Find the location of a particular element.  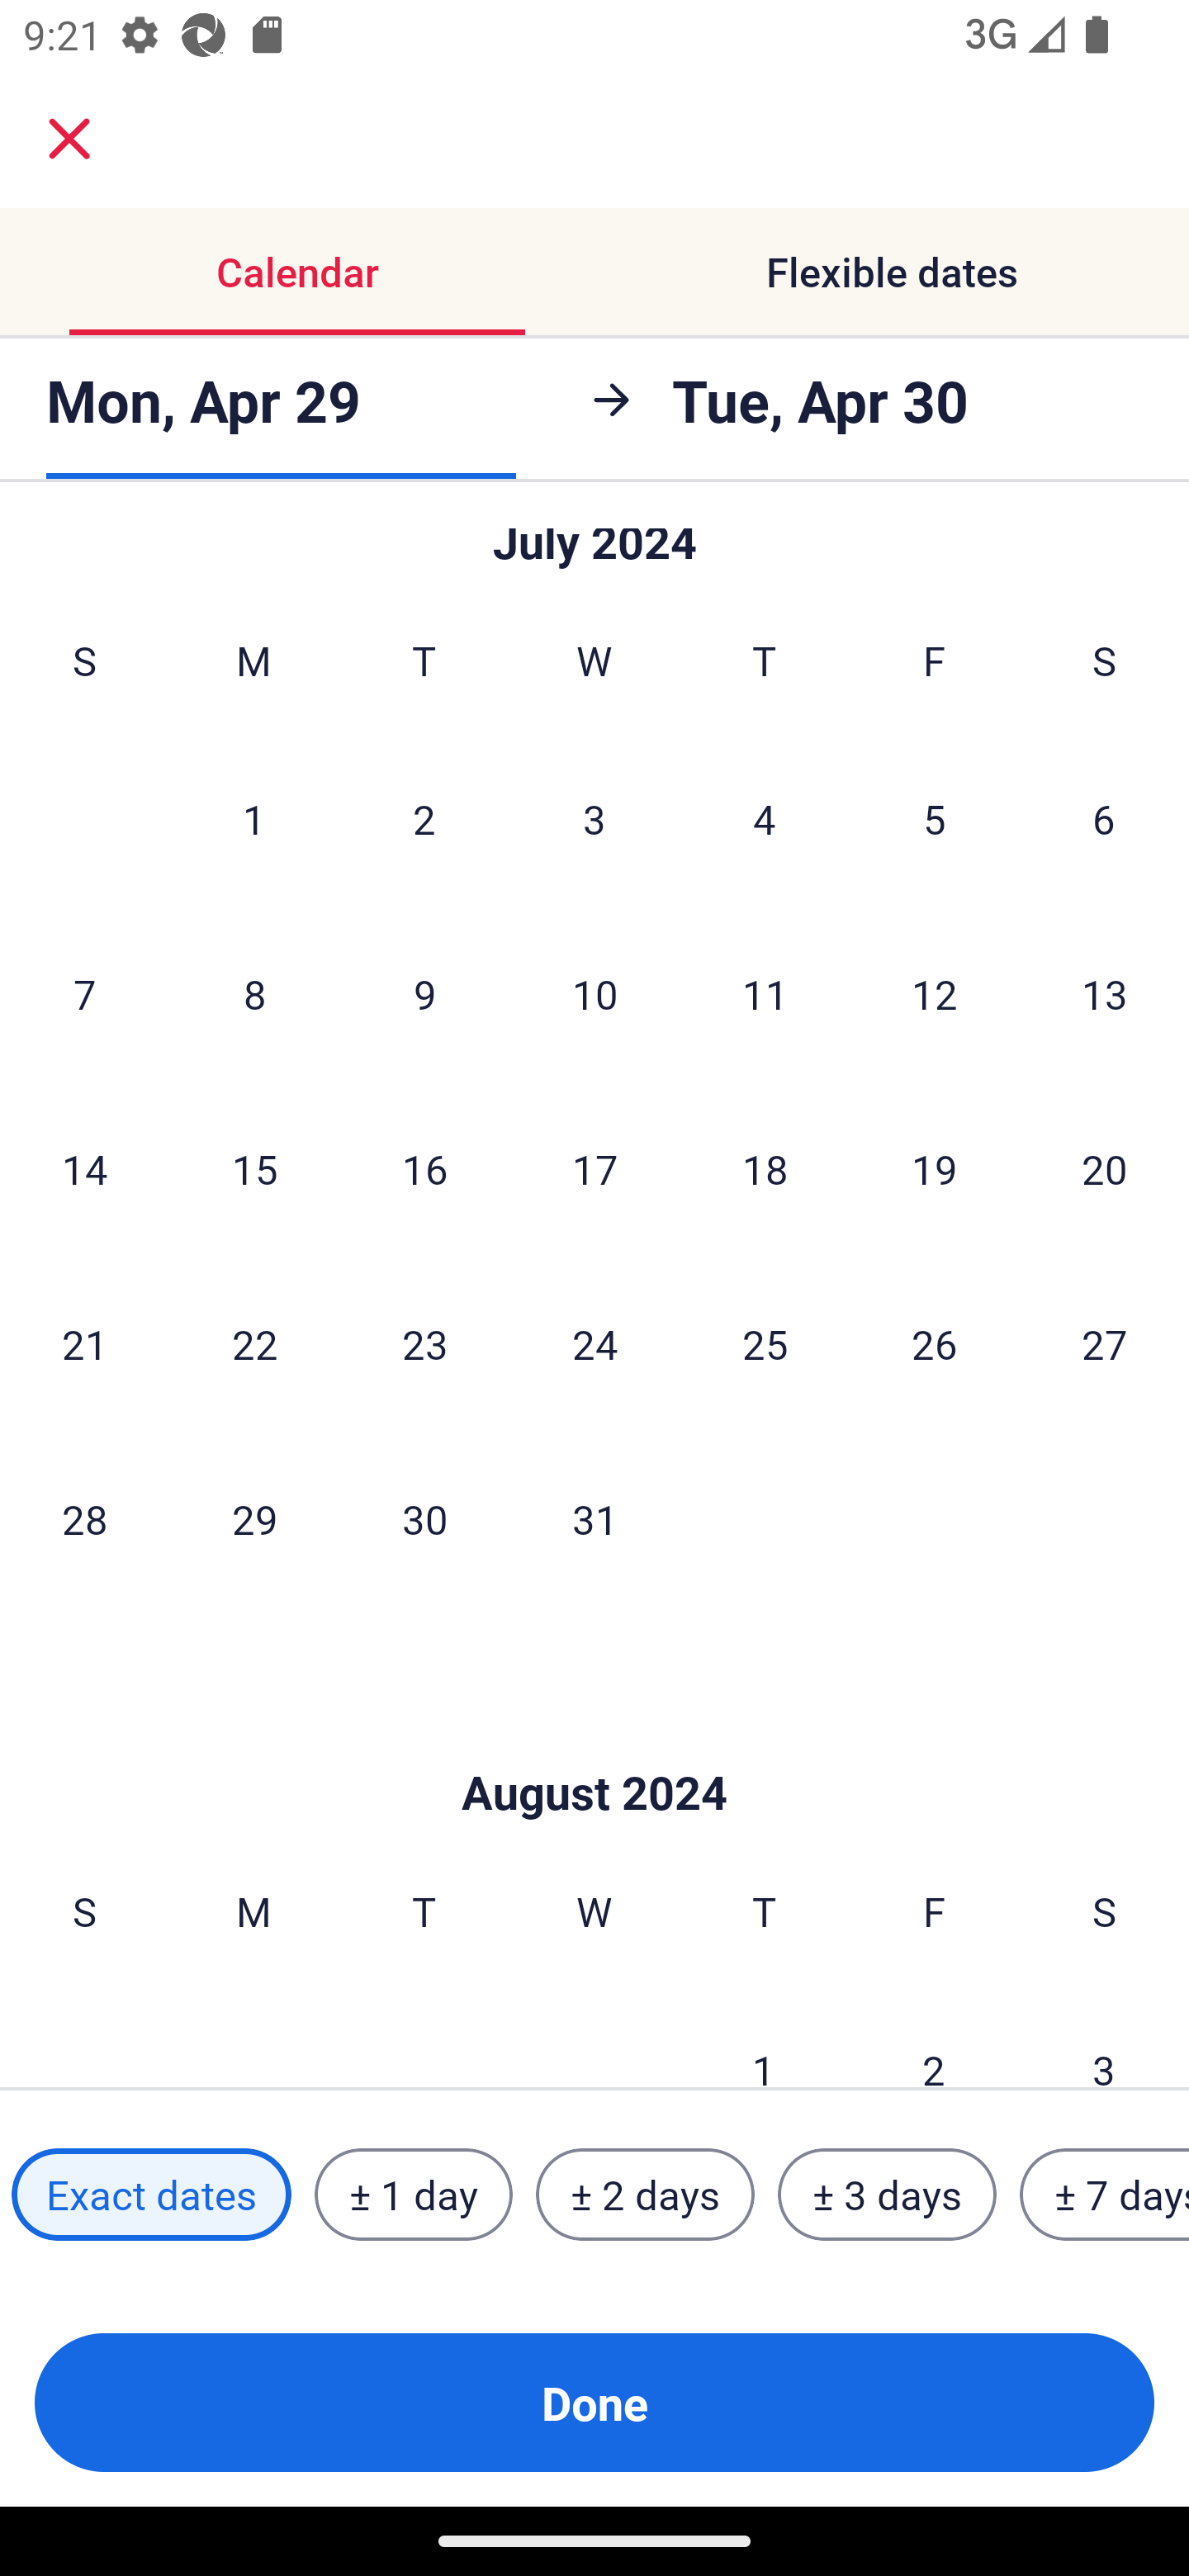

22 Monday, July 22, 2024 is located at coordinates (254, 1342).